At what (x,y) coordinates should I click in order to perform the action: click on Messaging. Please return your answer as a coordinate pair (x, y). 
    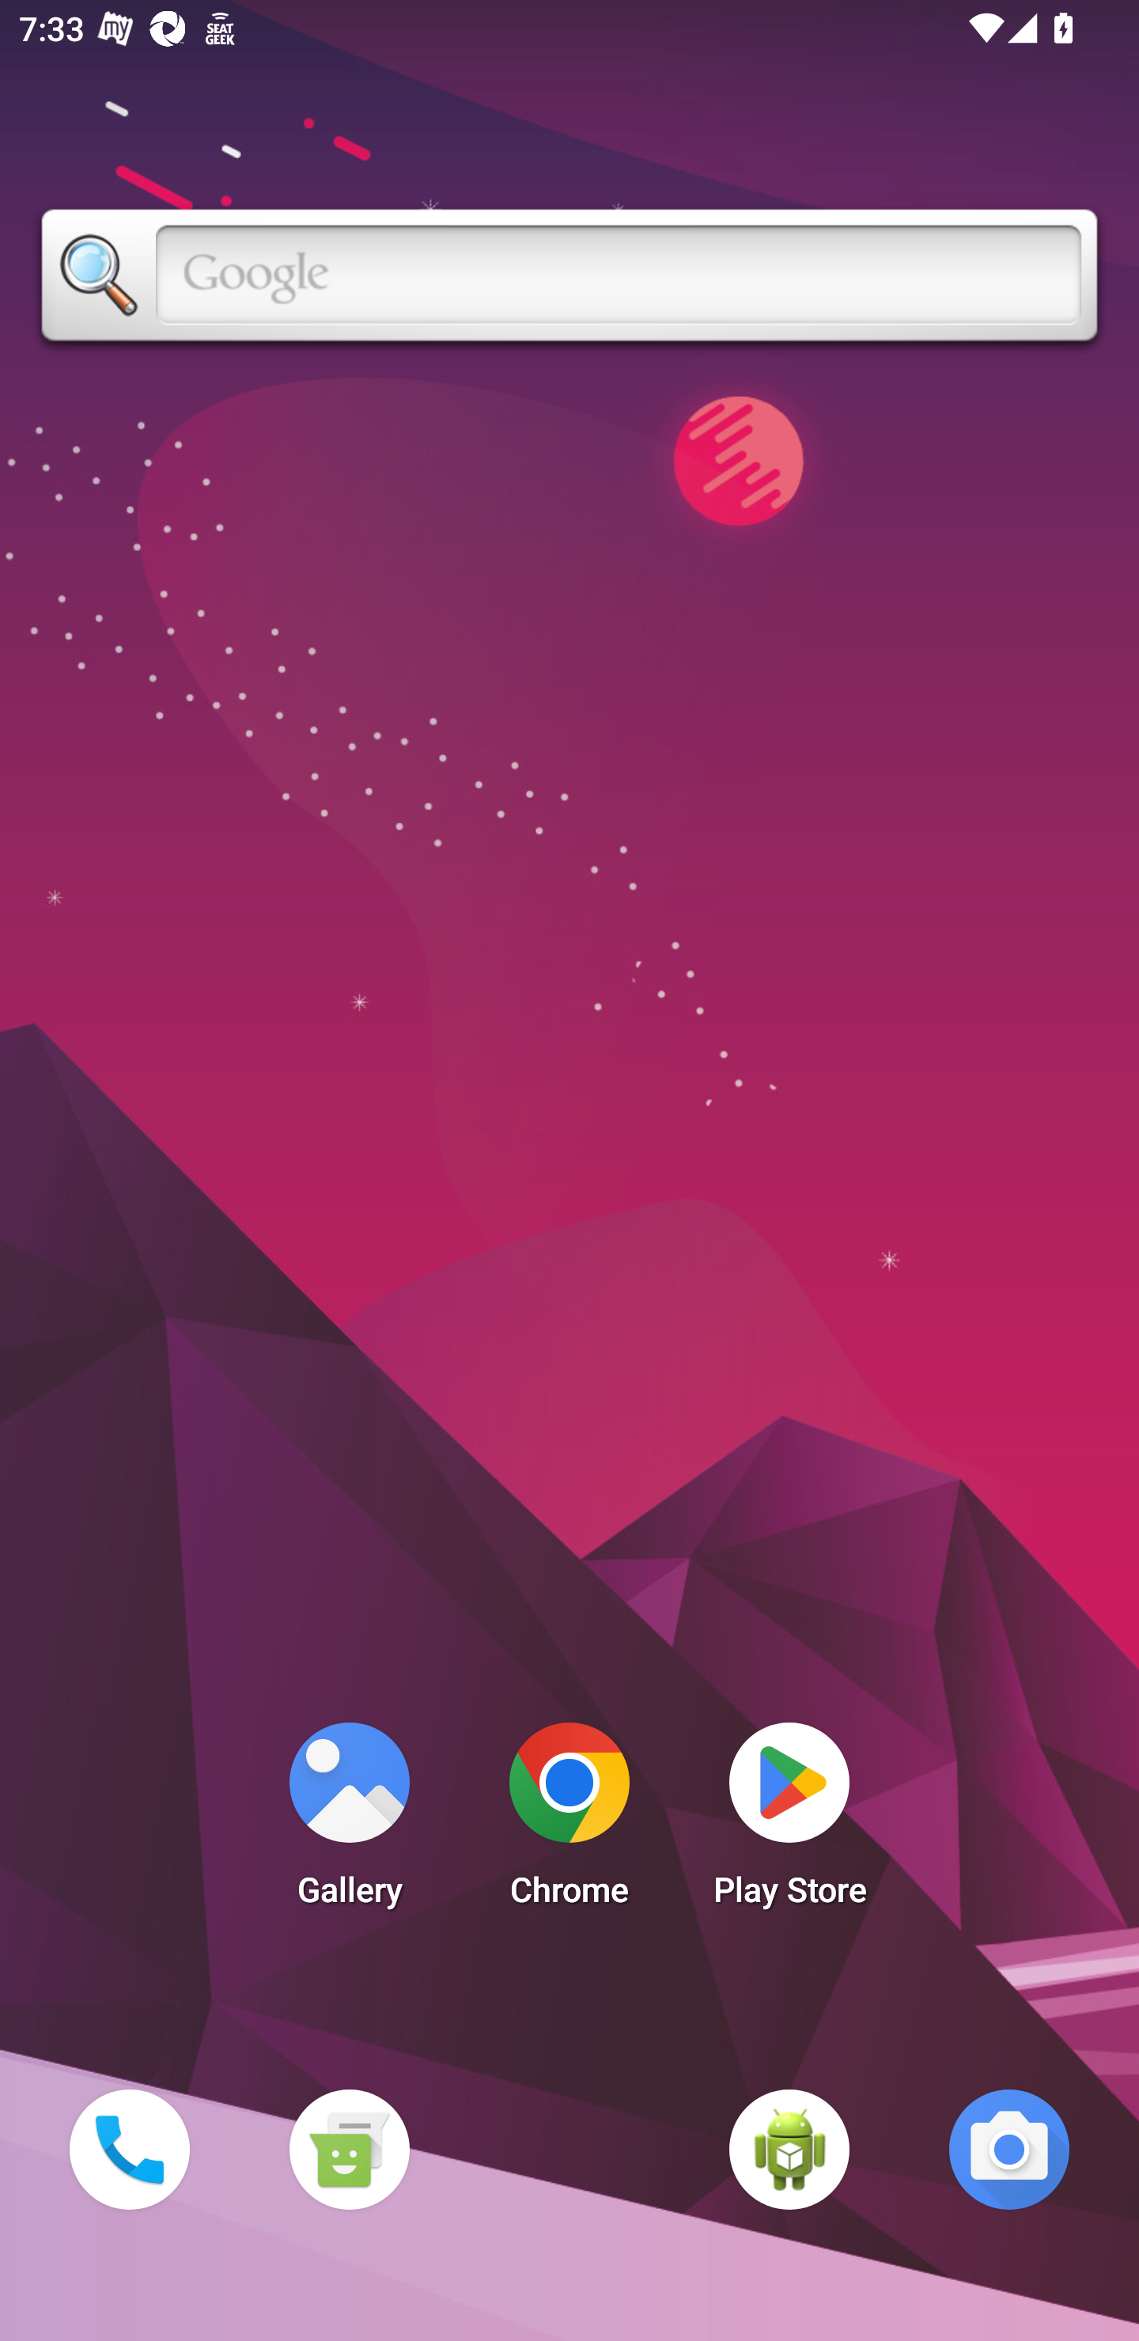
    Looking at the image, I should click on (349, 2149).